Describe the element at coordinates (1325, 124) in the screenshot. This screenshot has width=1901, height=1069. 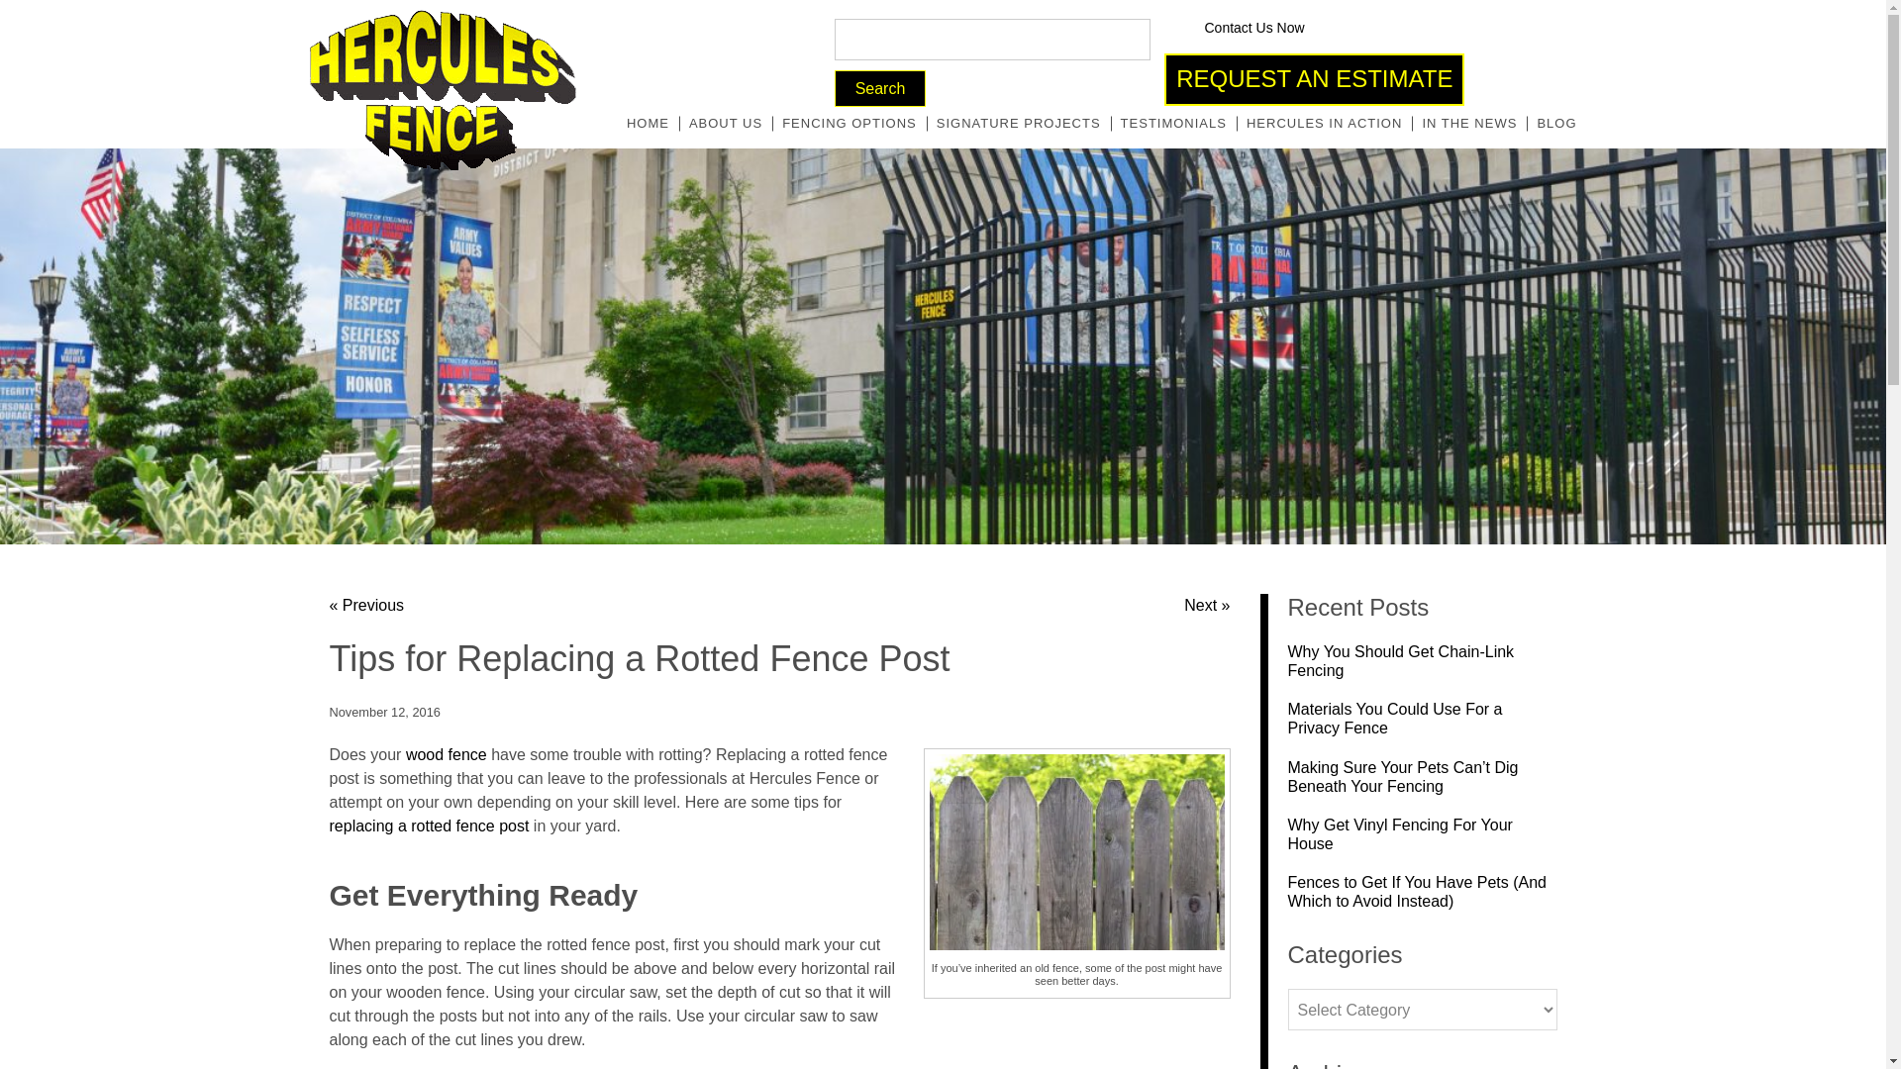
I see `HERCULES IN ACTION` at that location.